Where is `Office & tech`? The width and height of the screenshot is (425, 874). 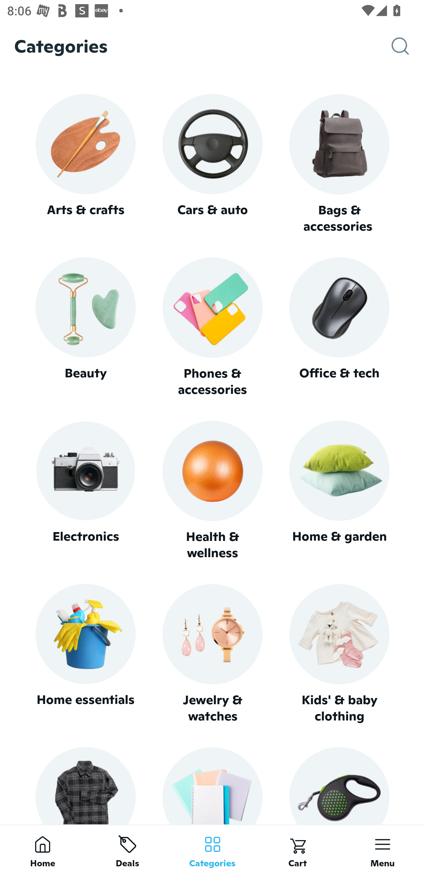 Office & tech is located at coordinates (339, 327).